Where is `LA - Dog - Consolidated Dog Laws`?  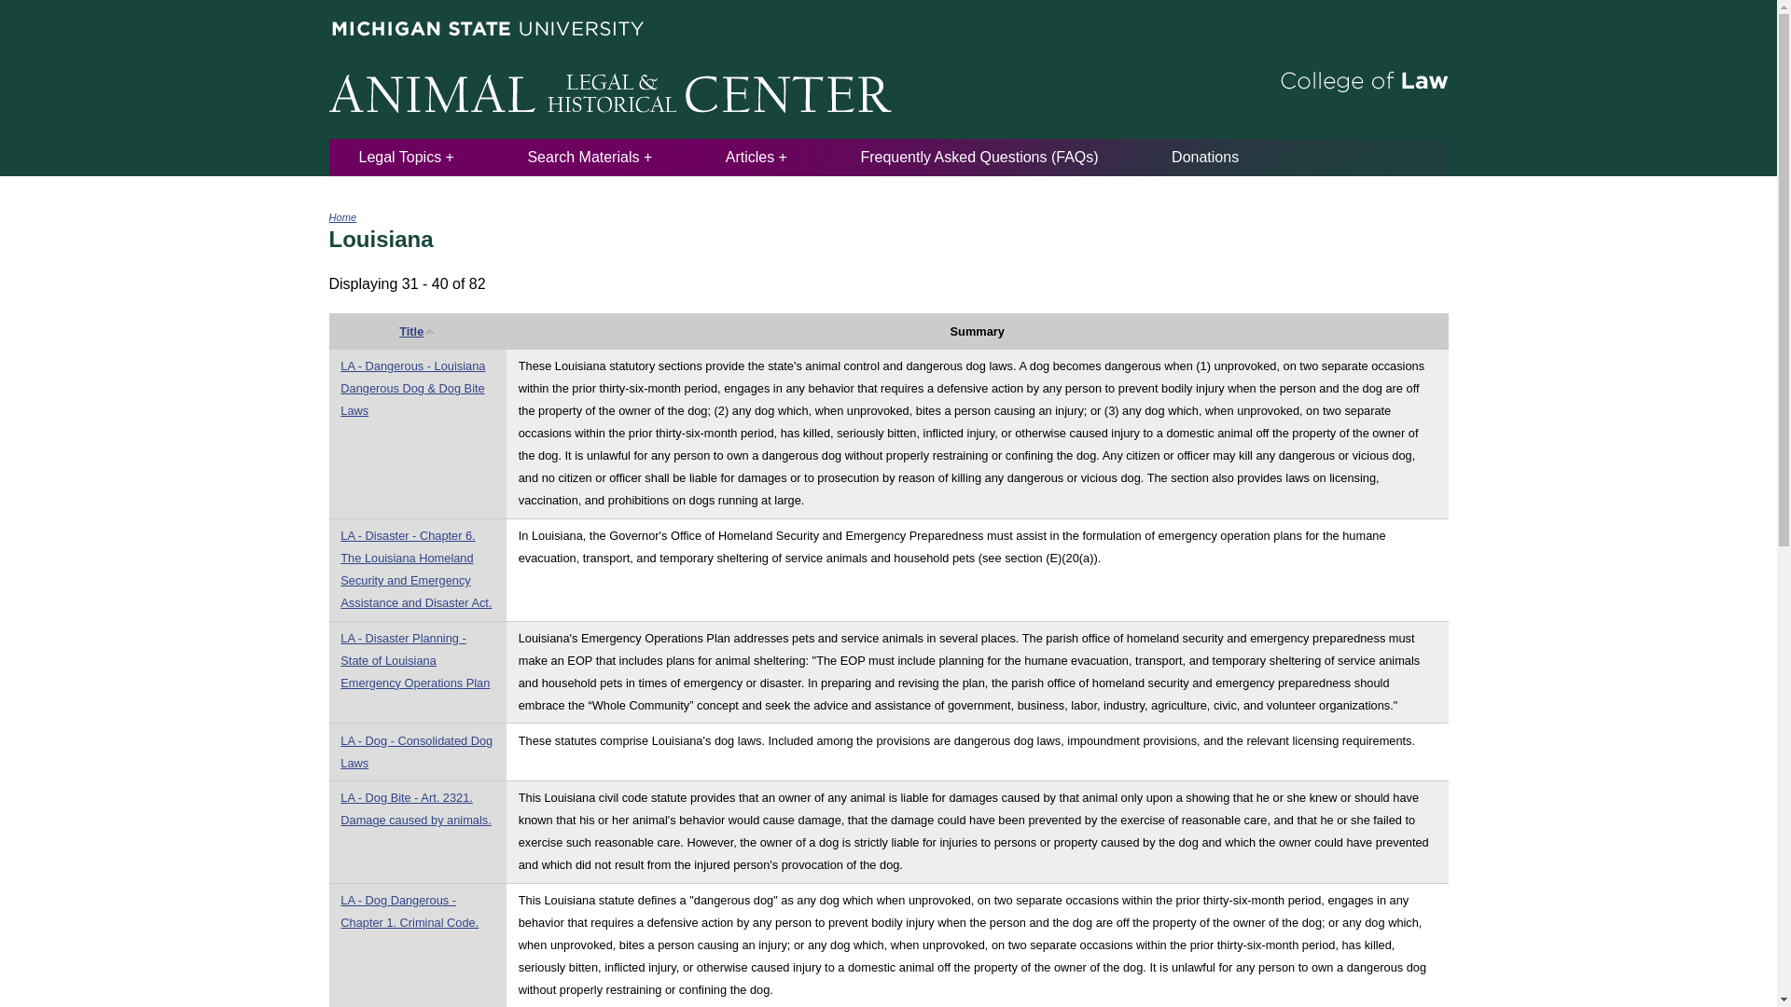 LA - Dog - Consolidated Dog Laws is located at coordinates (416, 752).